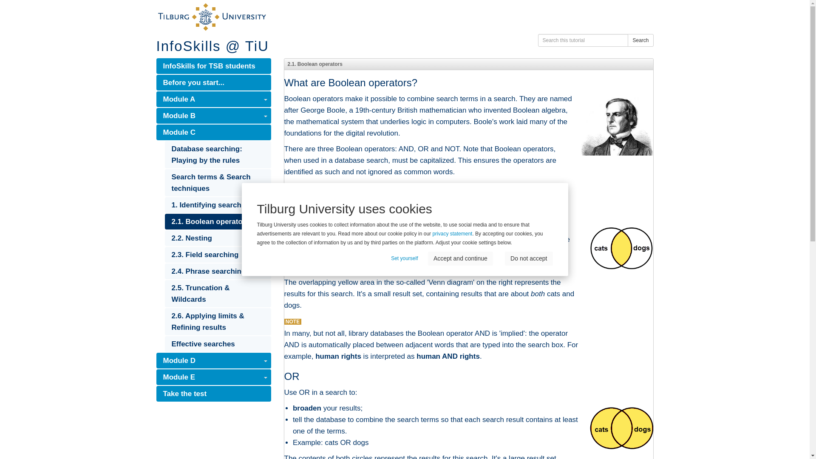  Describe the element at coordinates (218, 238) in the screenshot. I see `2.2. Nesting` at that location.